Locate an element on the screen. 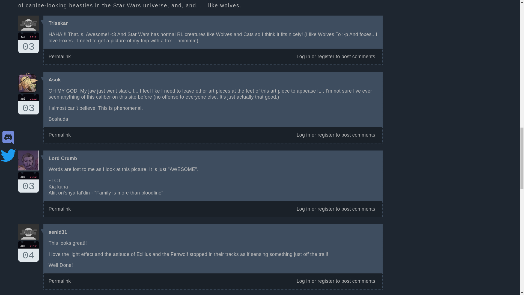 This screenshot has width=524, height=295. View user profile. is located at coordinates (55, 80).